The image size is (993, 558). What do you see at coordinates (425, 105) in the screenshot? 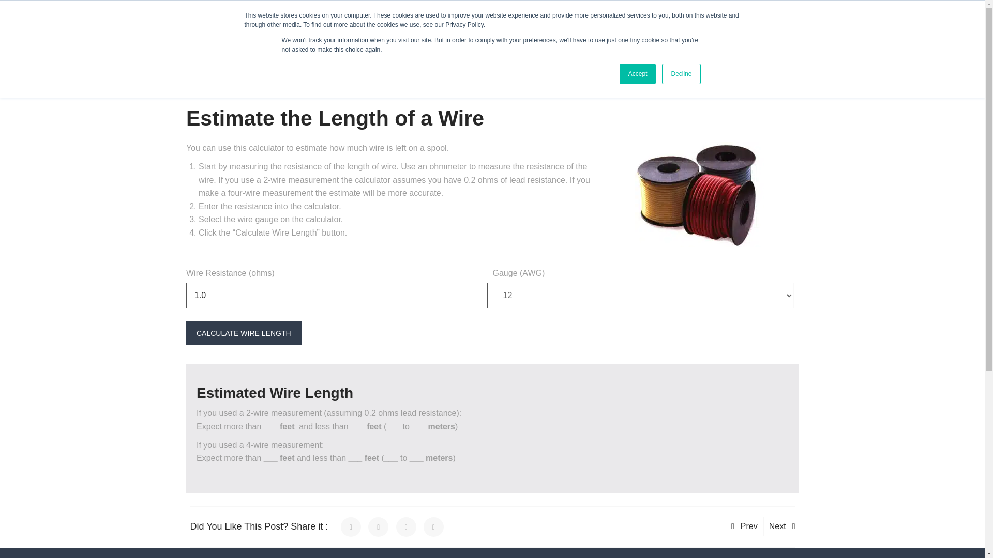
I see `Testers` at bounding box center [425, 105].